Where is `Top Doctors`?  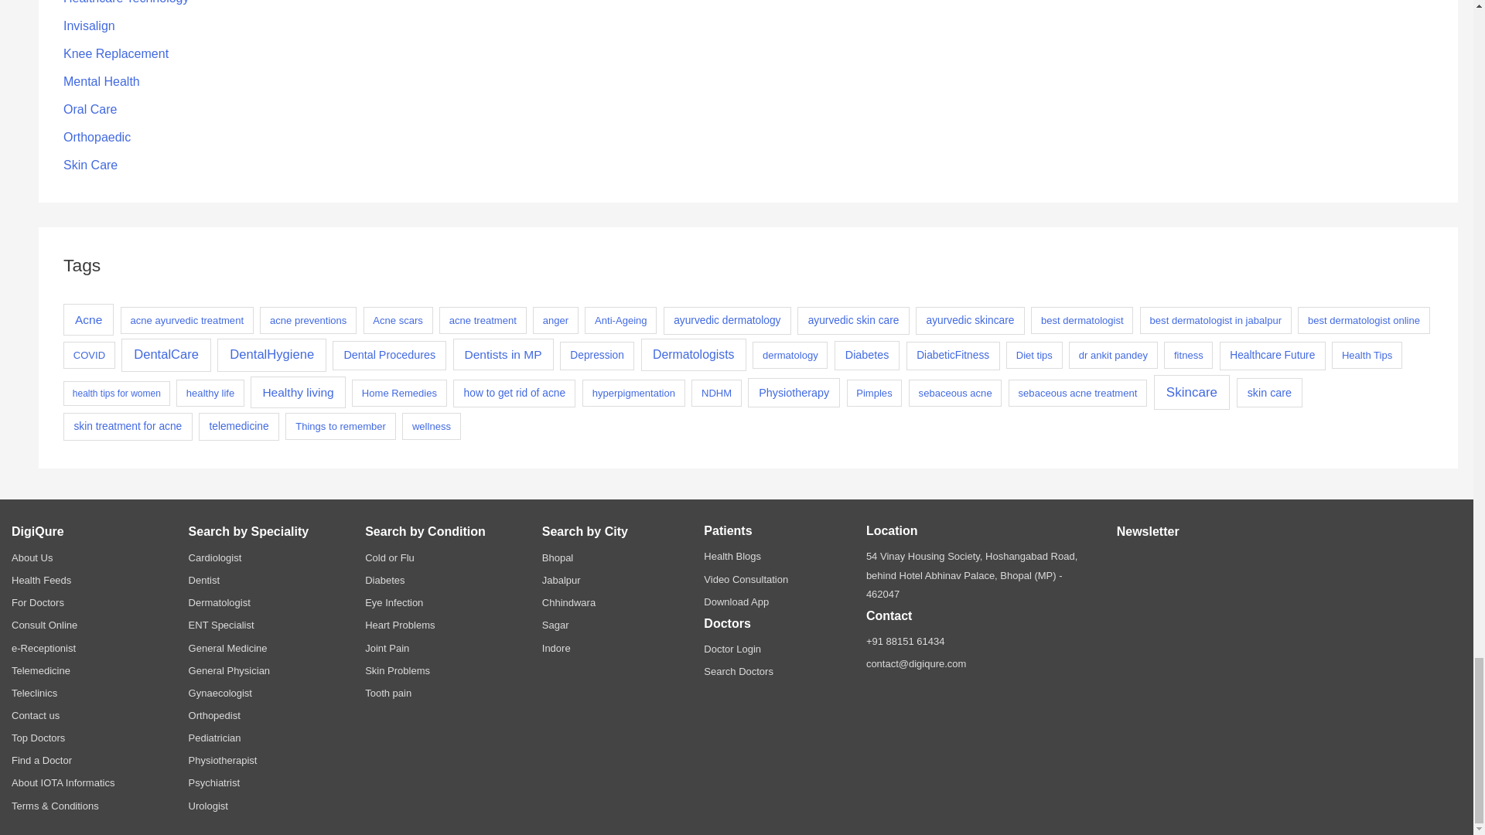 Top Doctors is located at coordinates (39, 738).